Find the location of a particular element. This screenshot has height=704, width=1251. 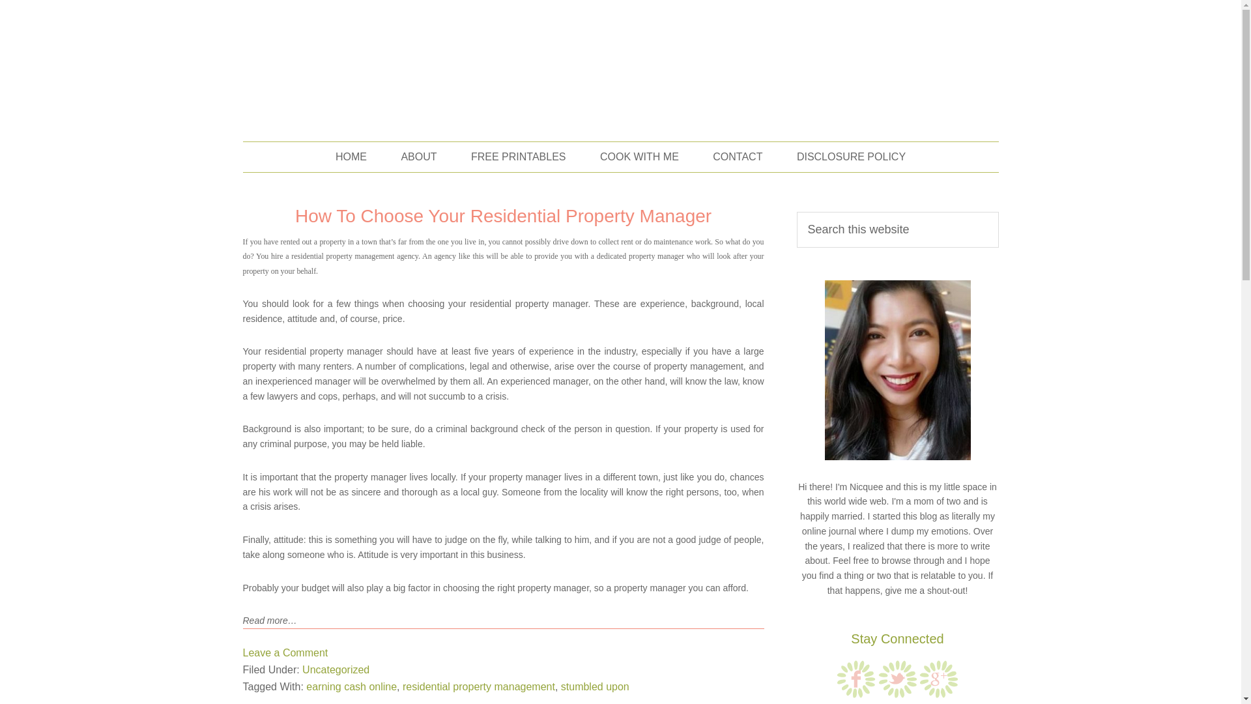

ABOUT is located at coordinates (418, 156).